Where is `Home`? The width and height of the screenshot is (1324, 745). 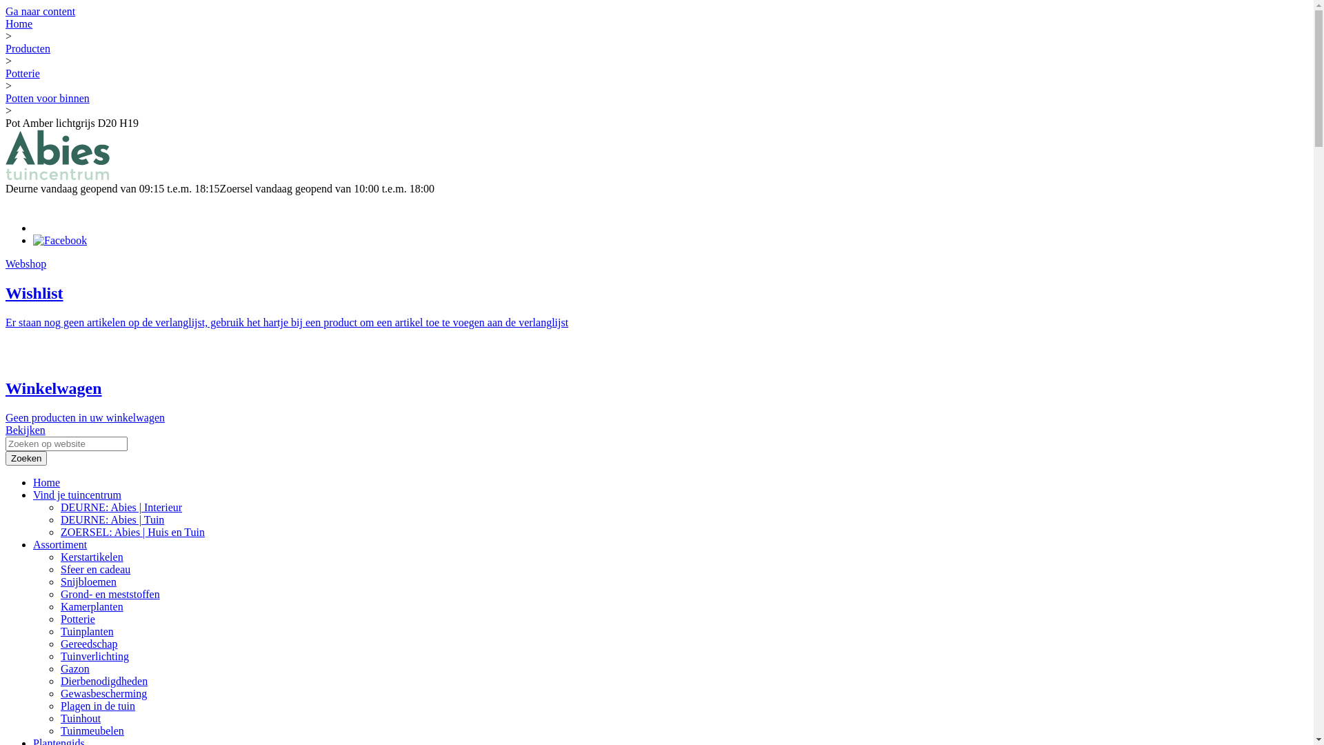
Home is located at coordinates (47, 483).